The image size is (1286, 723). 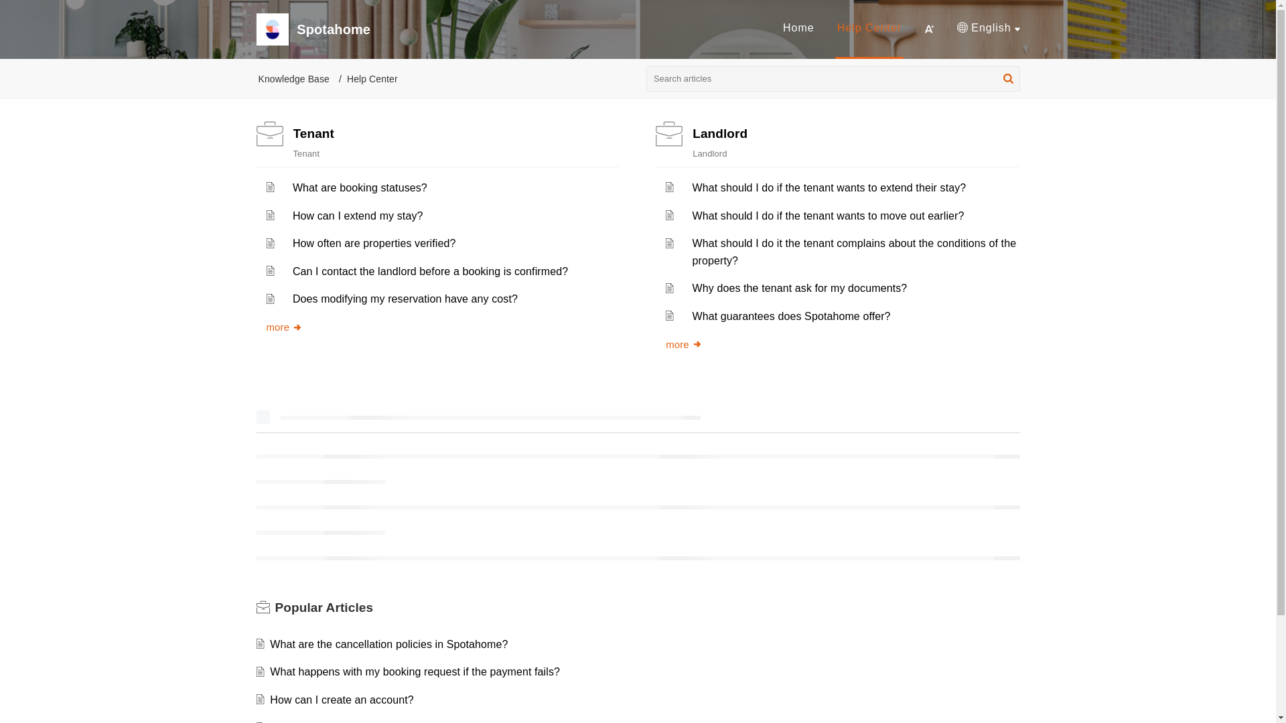 What do you see at coordinates (988, 28) in the screenshot?
I see `English` at bounding box center [988, 28].